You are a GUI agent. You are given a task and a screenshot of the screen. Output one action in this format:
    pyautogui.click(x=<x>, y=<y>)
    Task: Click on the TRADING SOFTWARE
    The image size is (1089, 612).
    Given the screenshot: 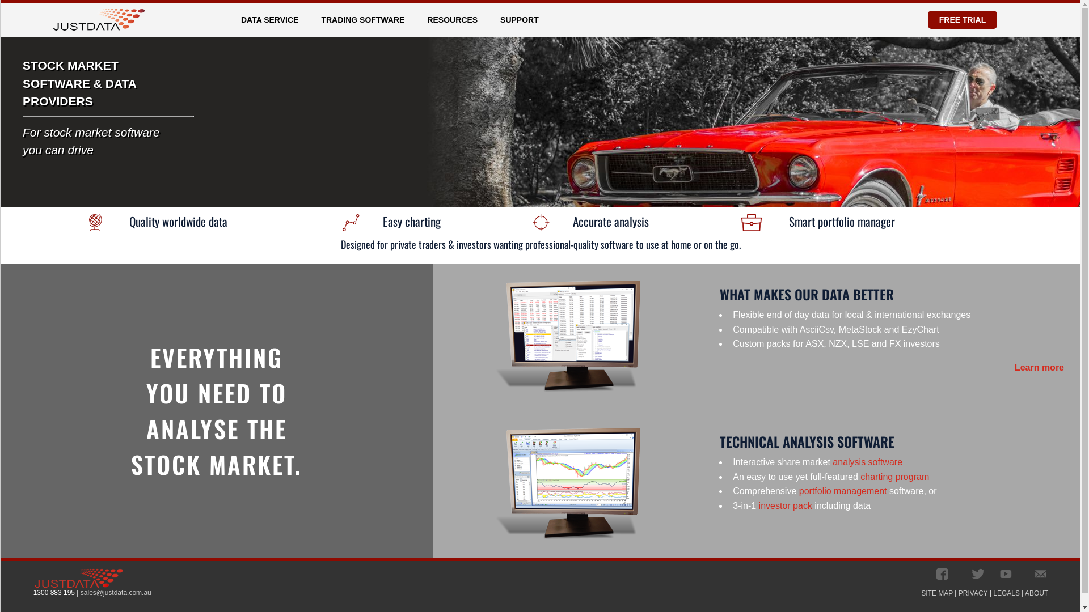 What is the action you would take?
    pyautogui.click(x=366, y=20)
    